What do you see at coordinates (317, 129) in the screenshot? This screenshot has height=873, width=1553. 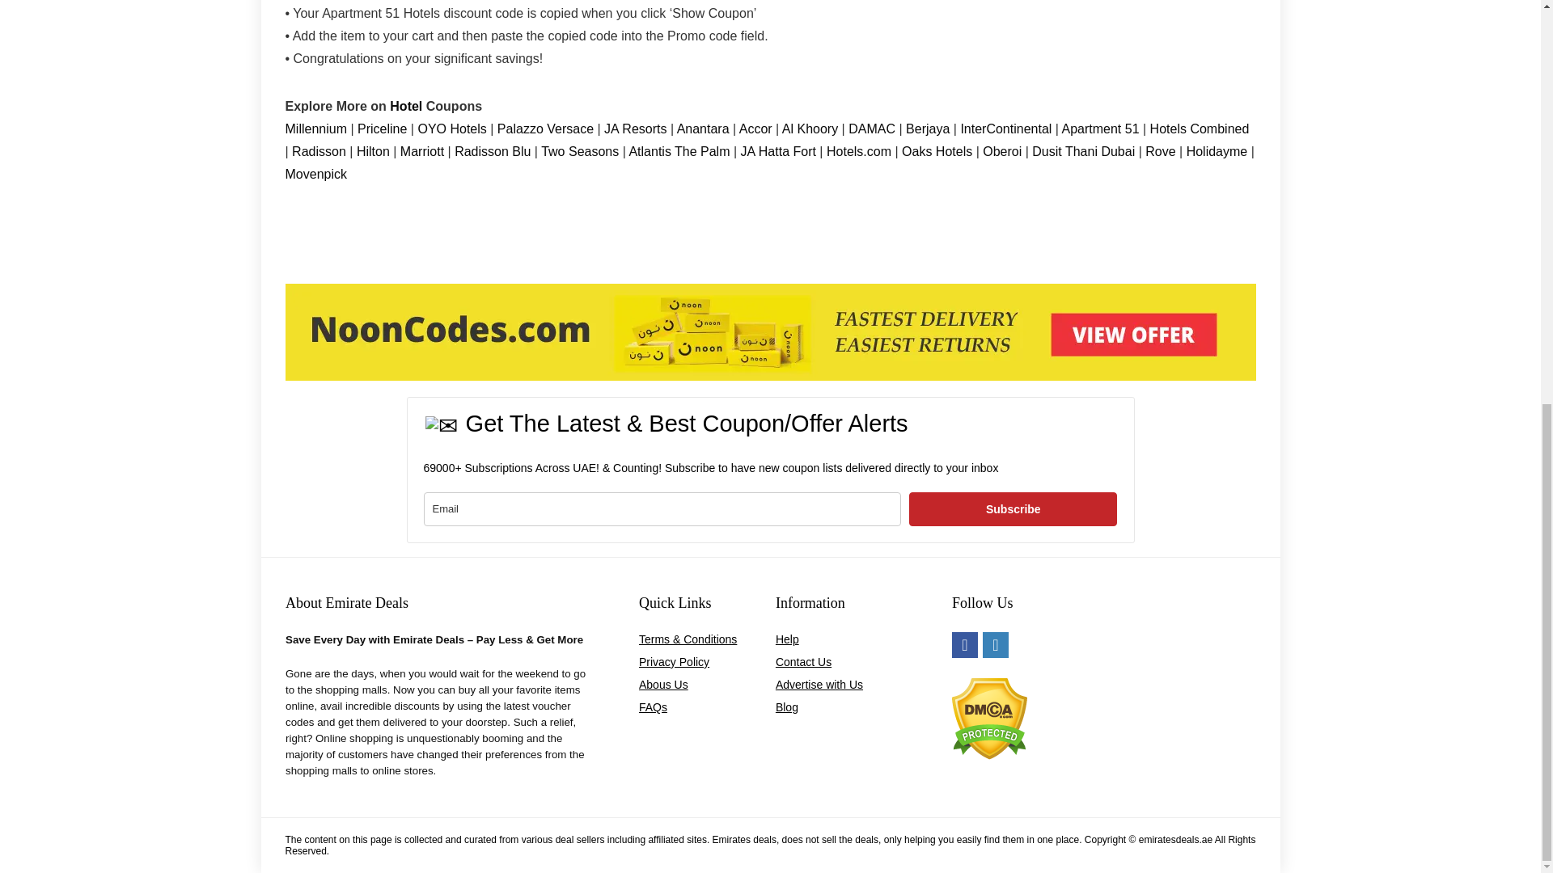 I see `Millennium` at bounding box center [317, 129].